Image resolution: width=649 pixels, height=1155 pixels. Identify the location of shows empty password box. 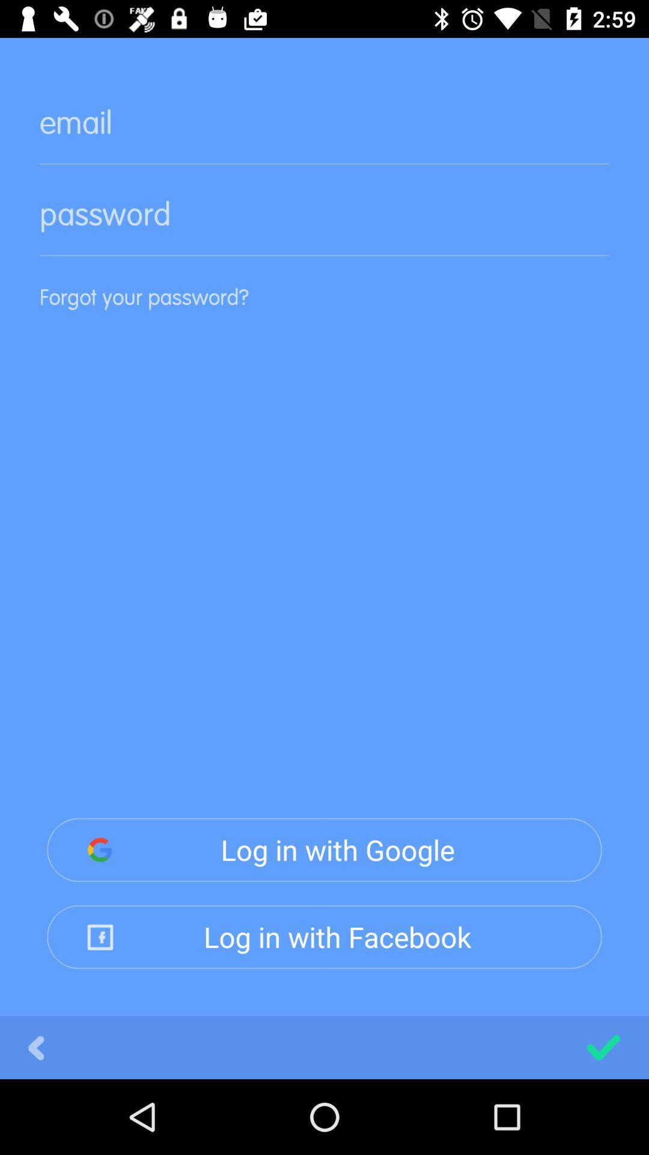
(324, 224).